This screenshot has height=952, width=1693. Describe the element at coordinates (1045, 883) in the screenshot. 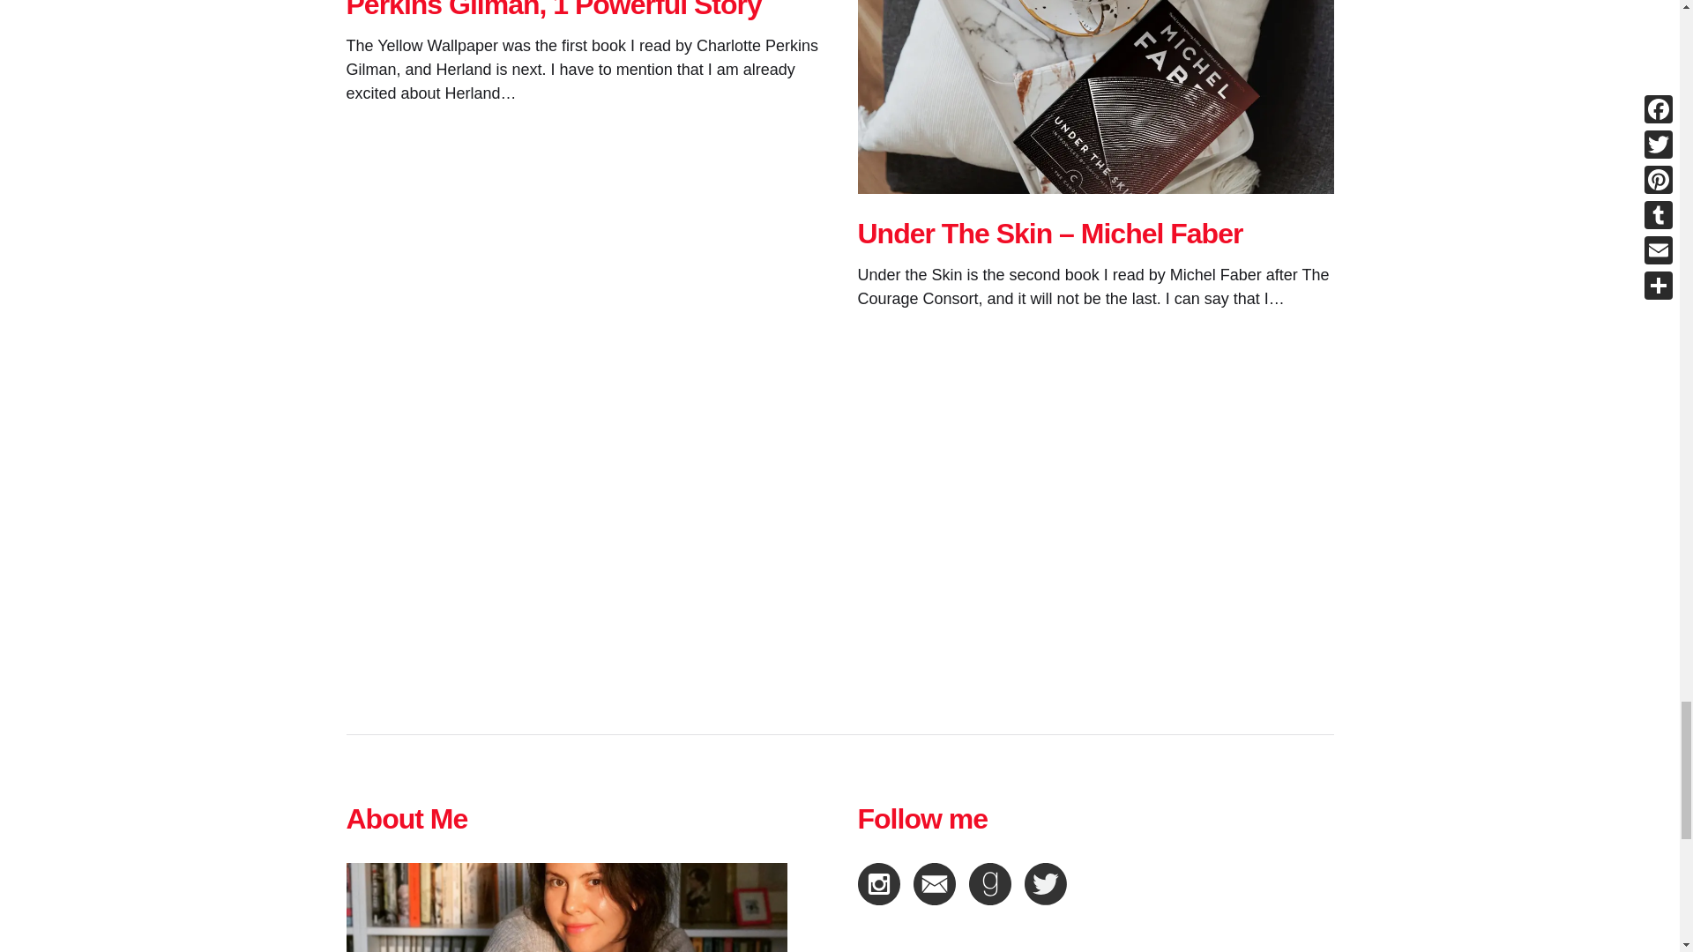

I see `Follow me on Twitter` at that location.